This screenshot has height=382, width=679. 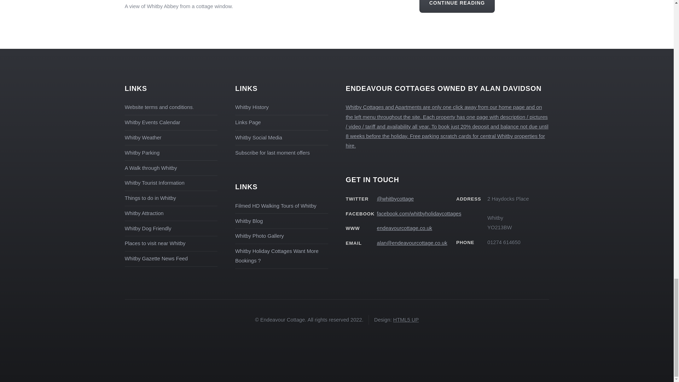 I want to click on Whitby Attraction, so click(x=144, y=213).